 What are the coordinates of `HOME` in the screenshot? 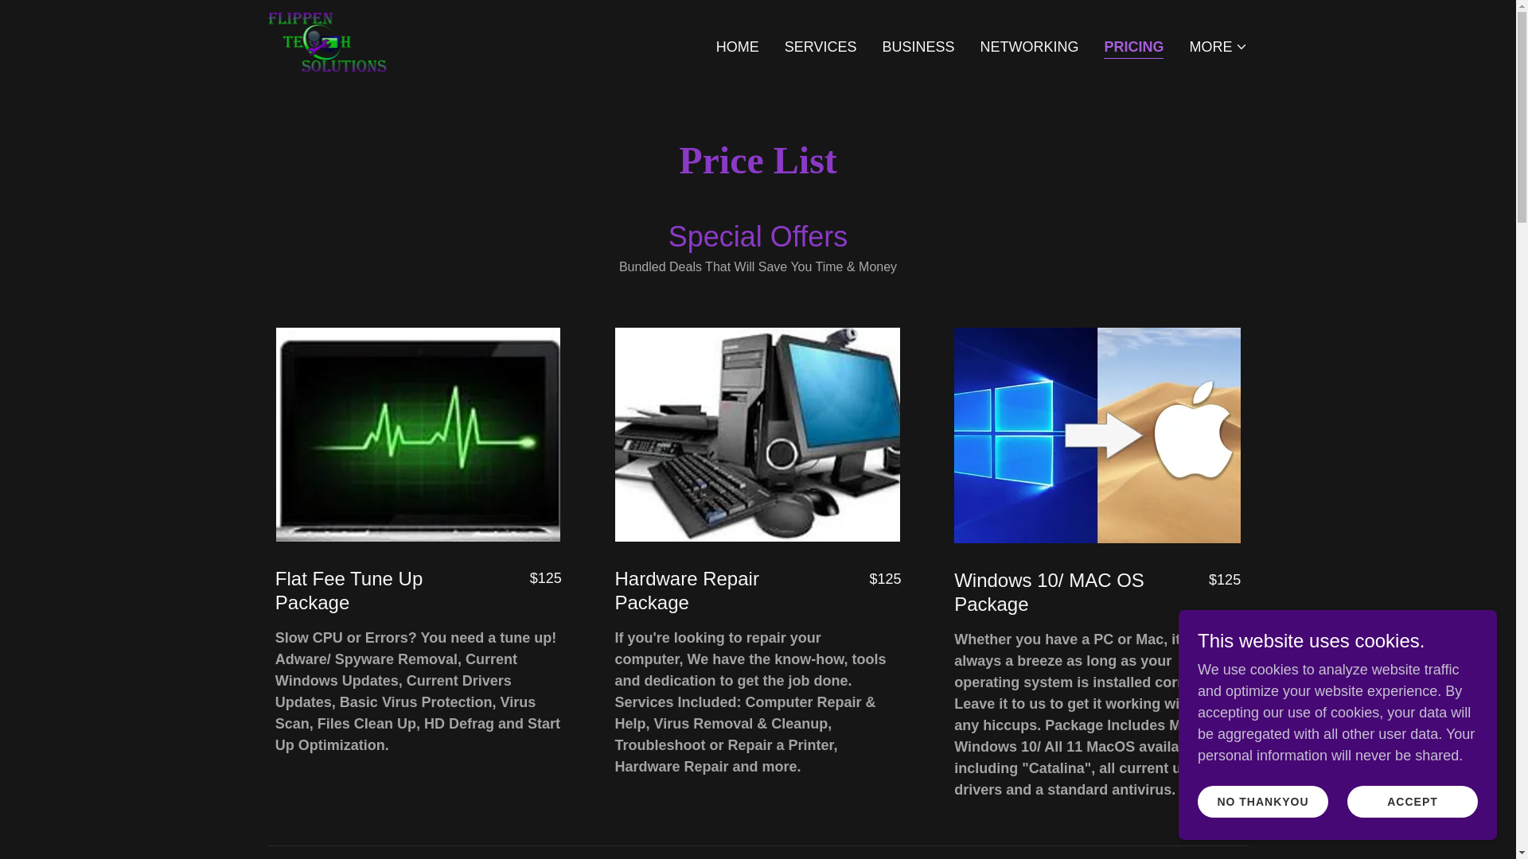 It's located at (738, 45).